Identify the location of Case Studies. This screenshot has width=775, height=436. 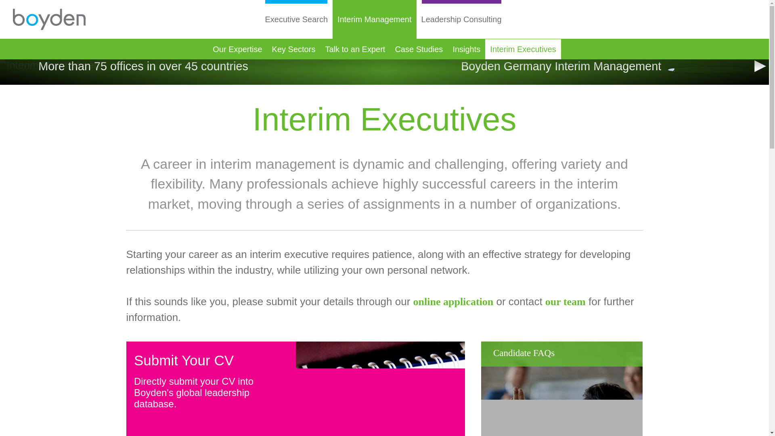
(419, 49).